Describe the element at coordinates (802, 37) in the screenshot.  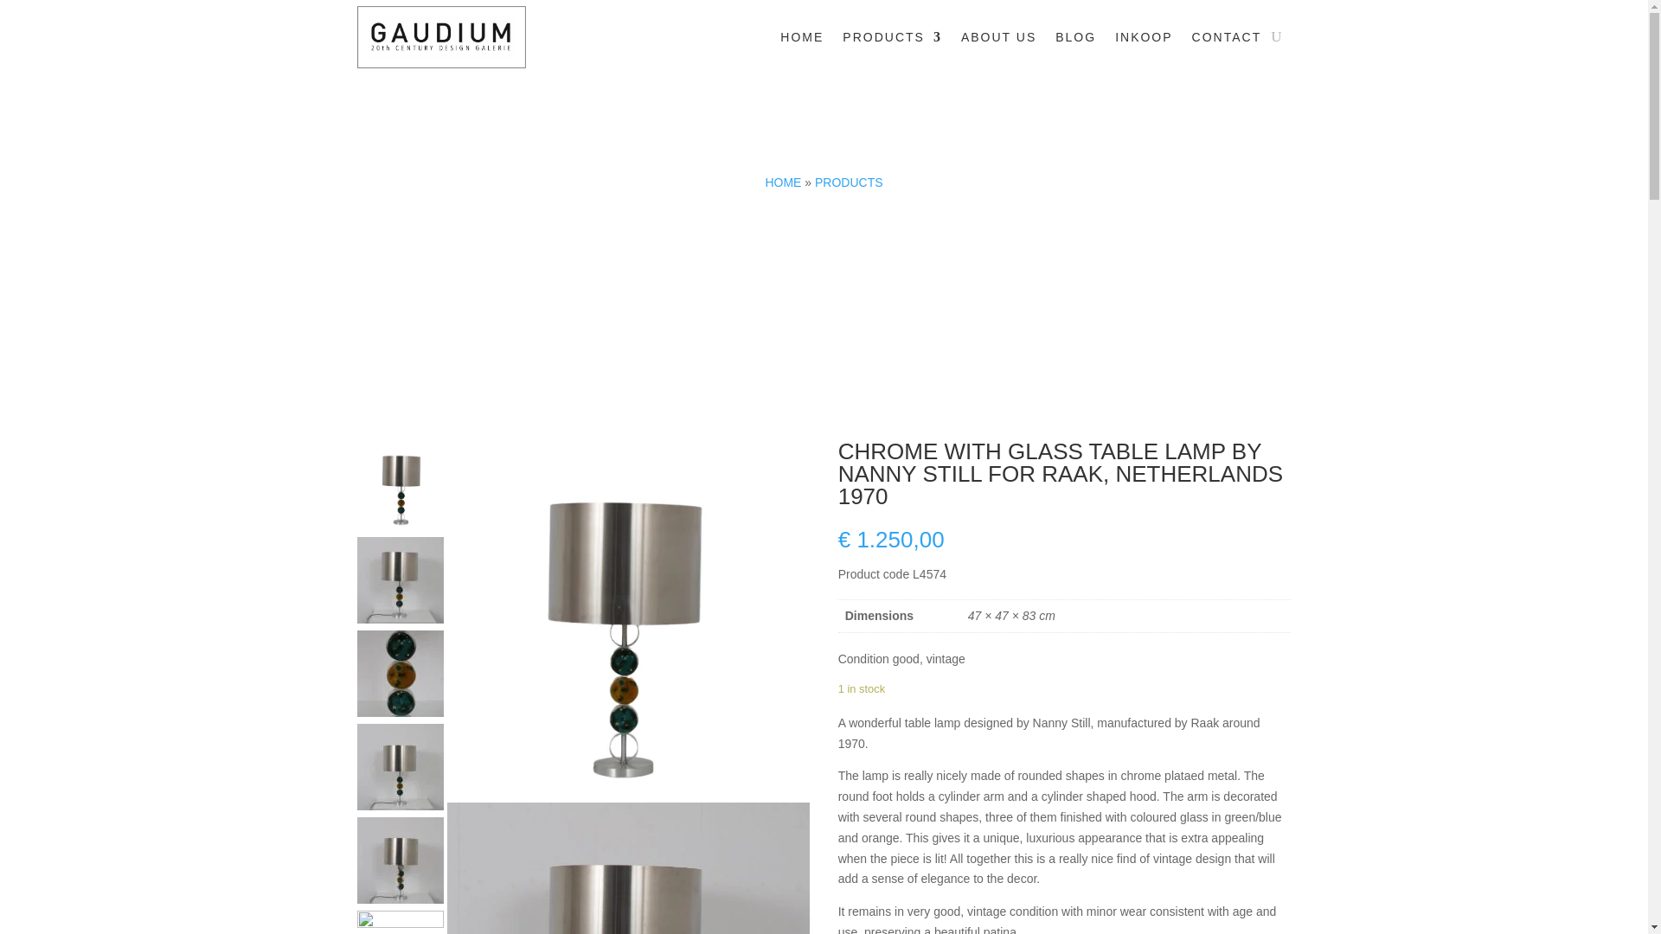
I see `HOME` at that location.